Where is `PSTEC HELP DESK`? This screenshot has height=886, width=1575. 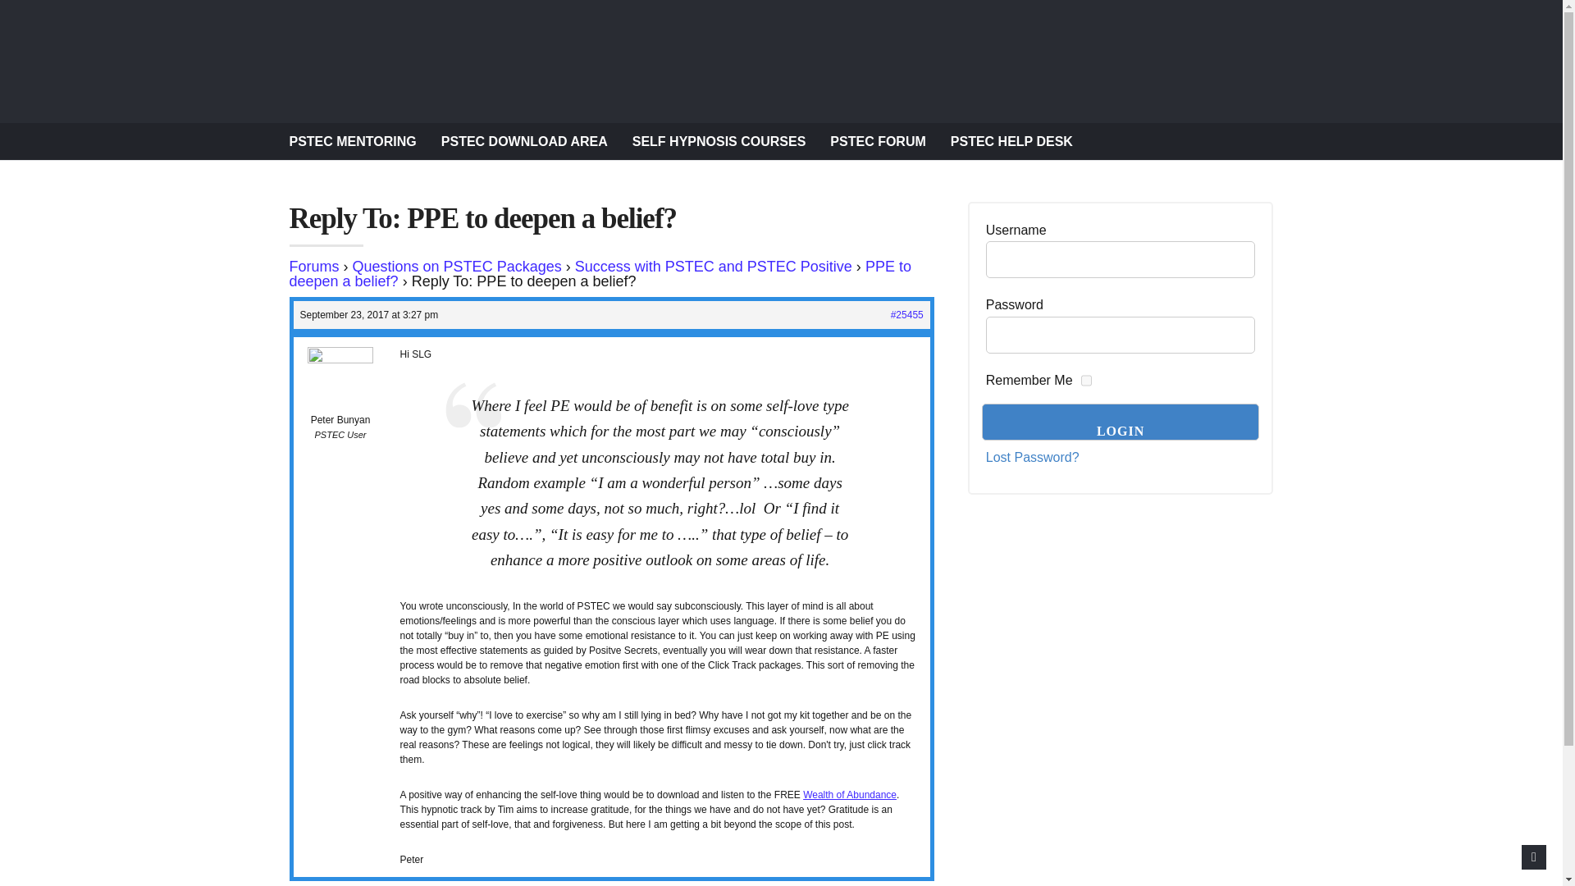
PSTEC HELP DESK is located at coordinates (1011, 141).